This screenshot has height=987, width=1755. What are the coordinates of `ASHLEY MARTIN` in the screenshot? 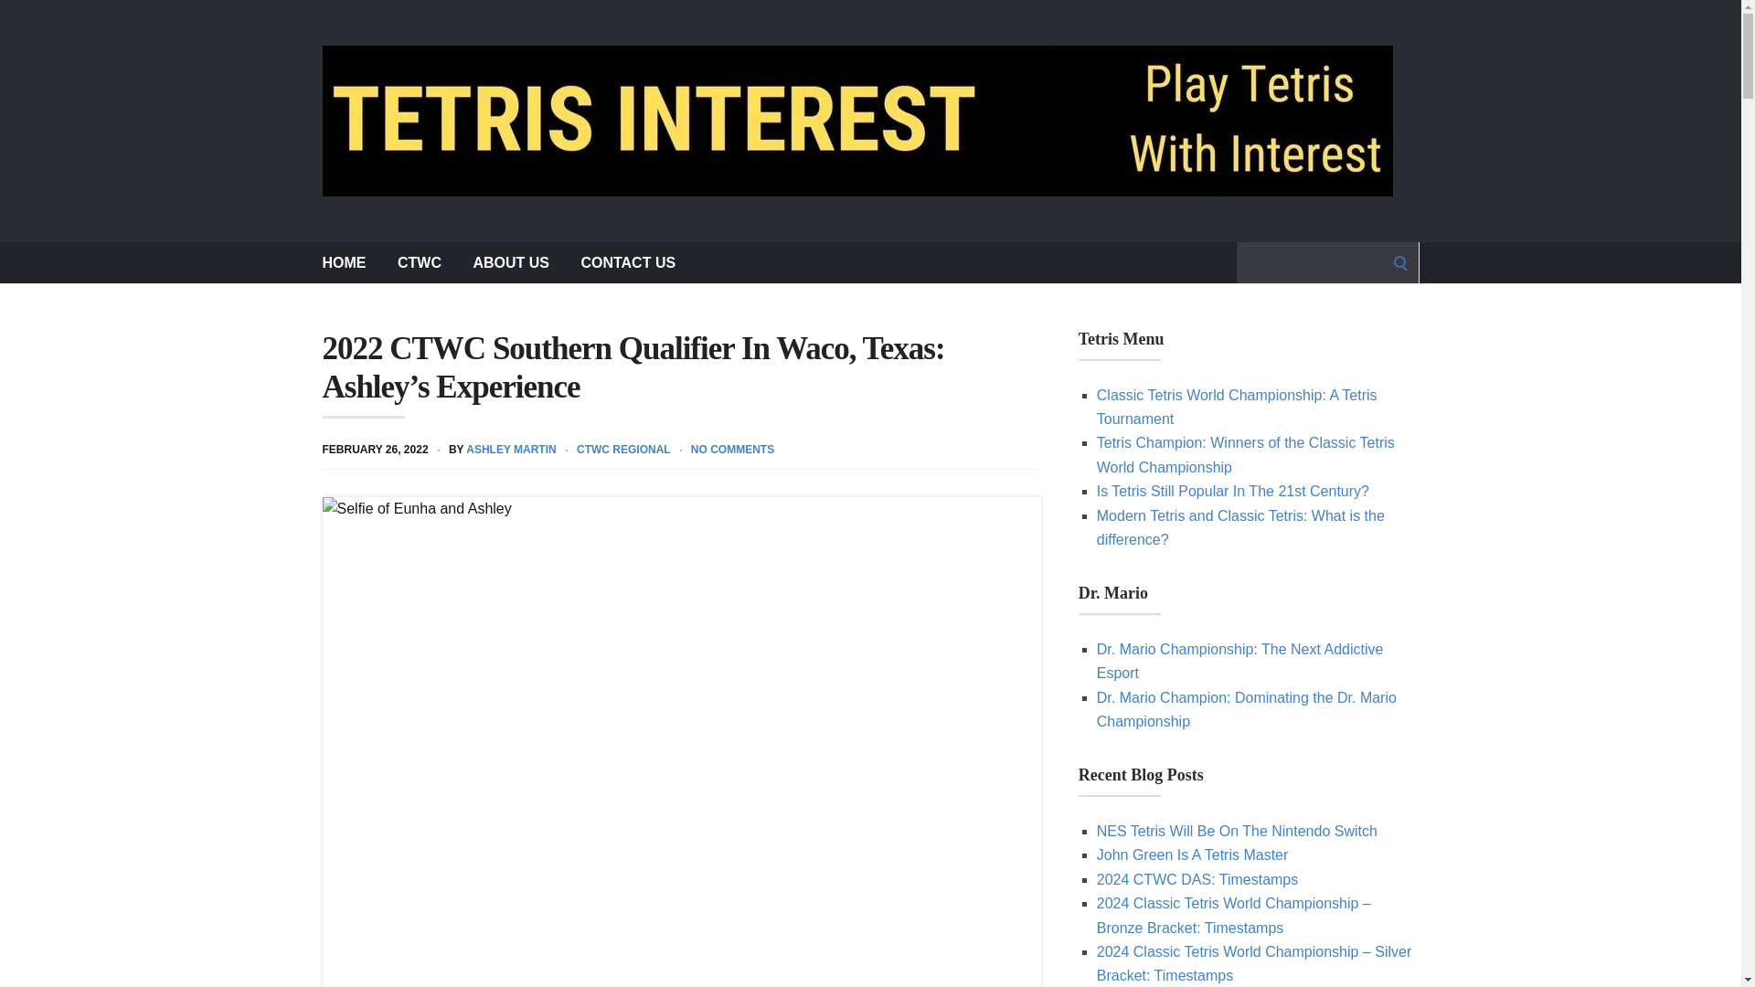 It's located at (511, 449).